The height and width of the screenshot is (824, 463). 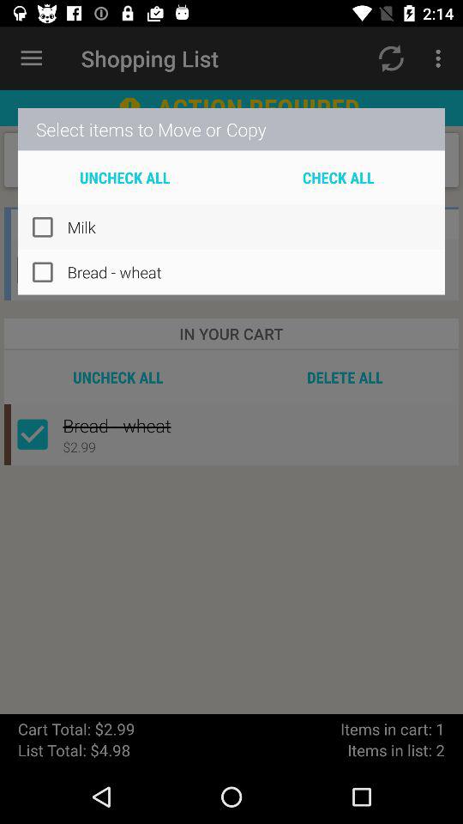 What do you see at coordinates (125, 177) in the screenshot?
I see `turn off uncheck all icon` at bounding box center [125, 177].